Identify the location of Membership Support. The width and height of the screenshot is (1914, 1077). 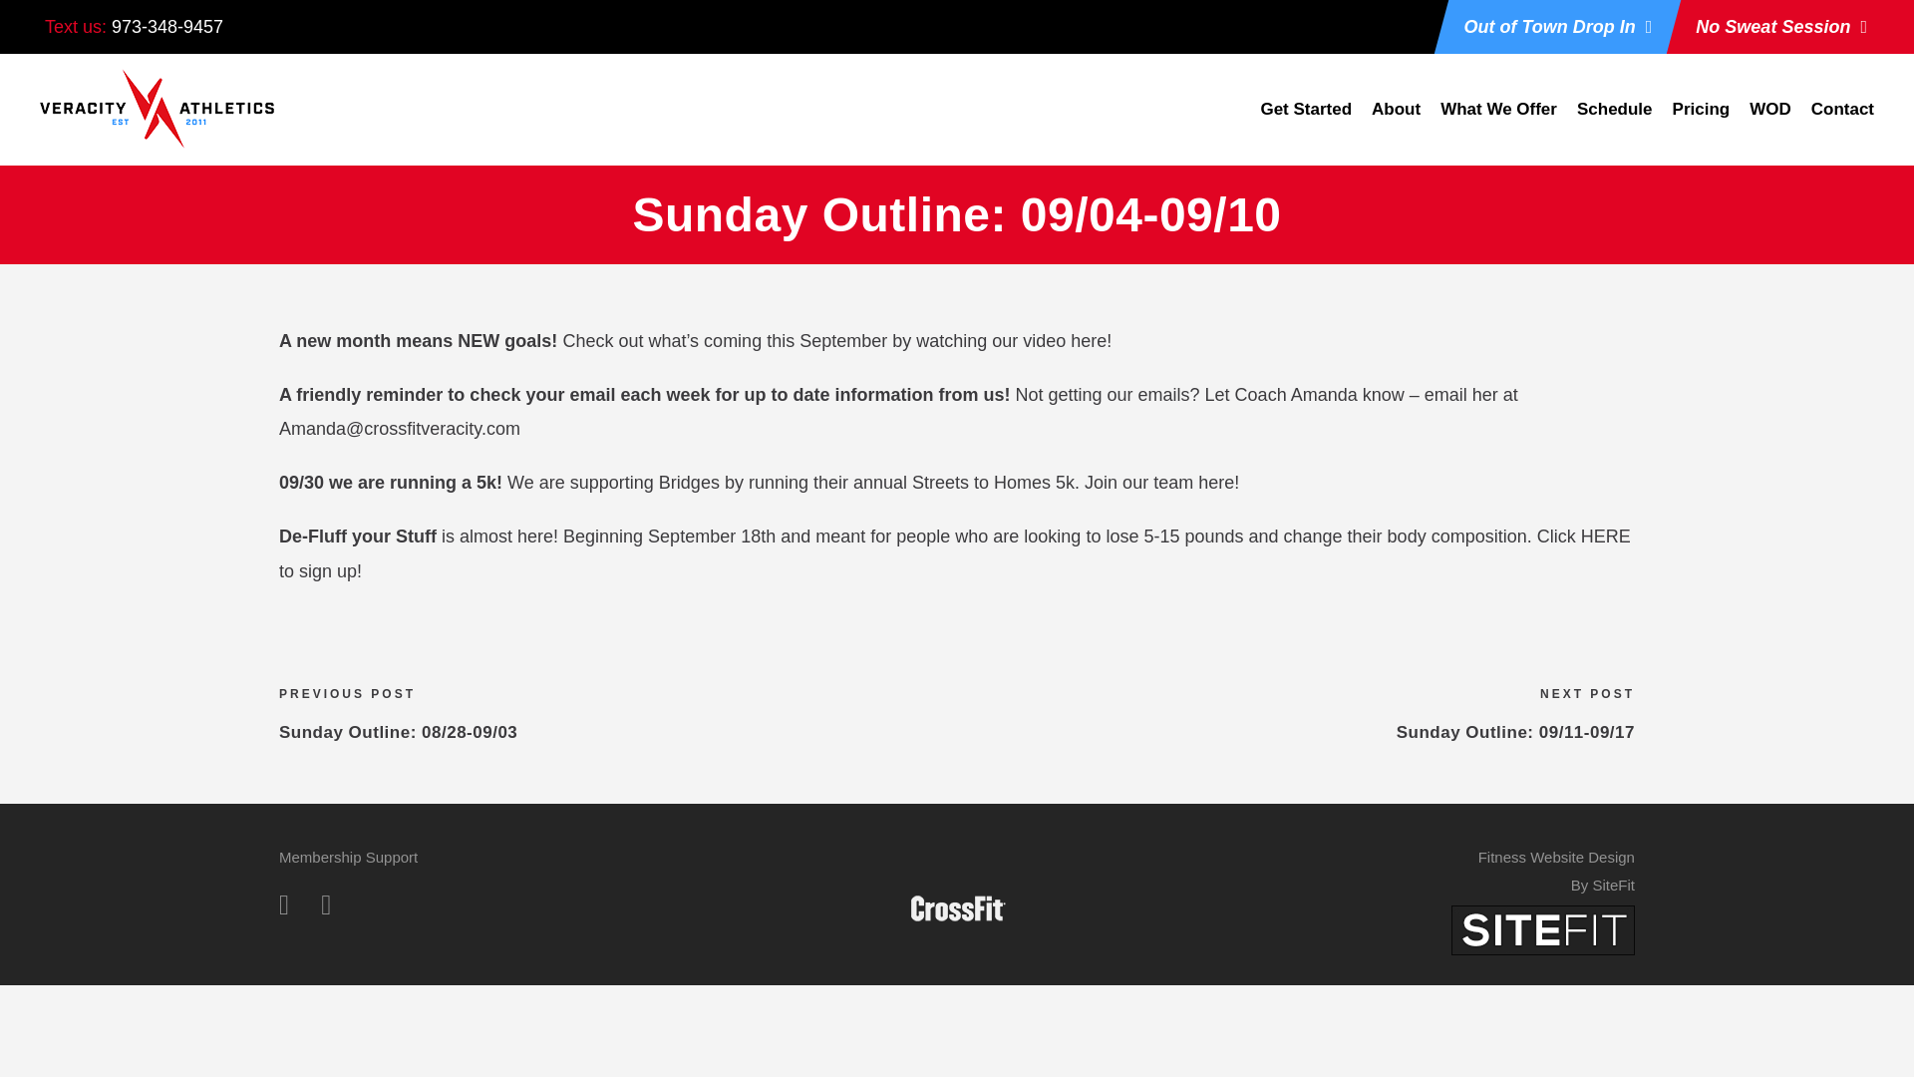
(348, 858).